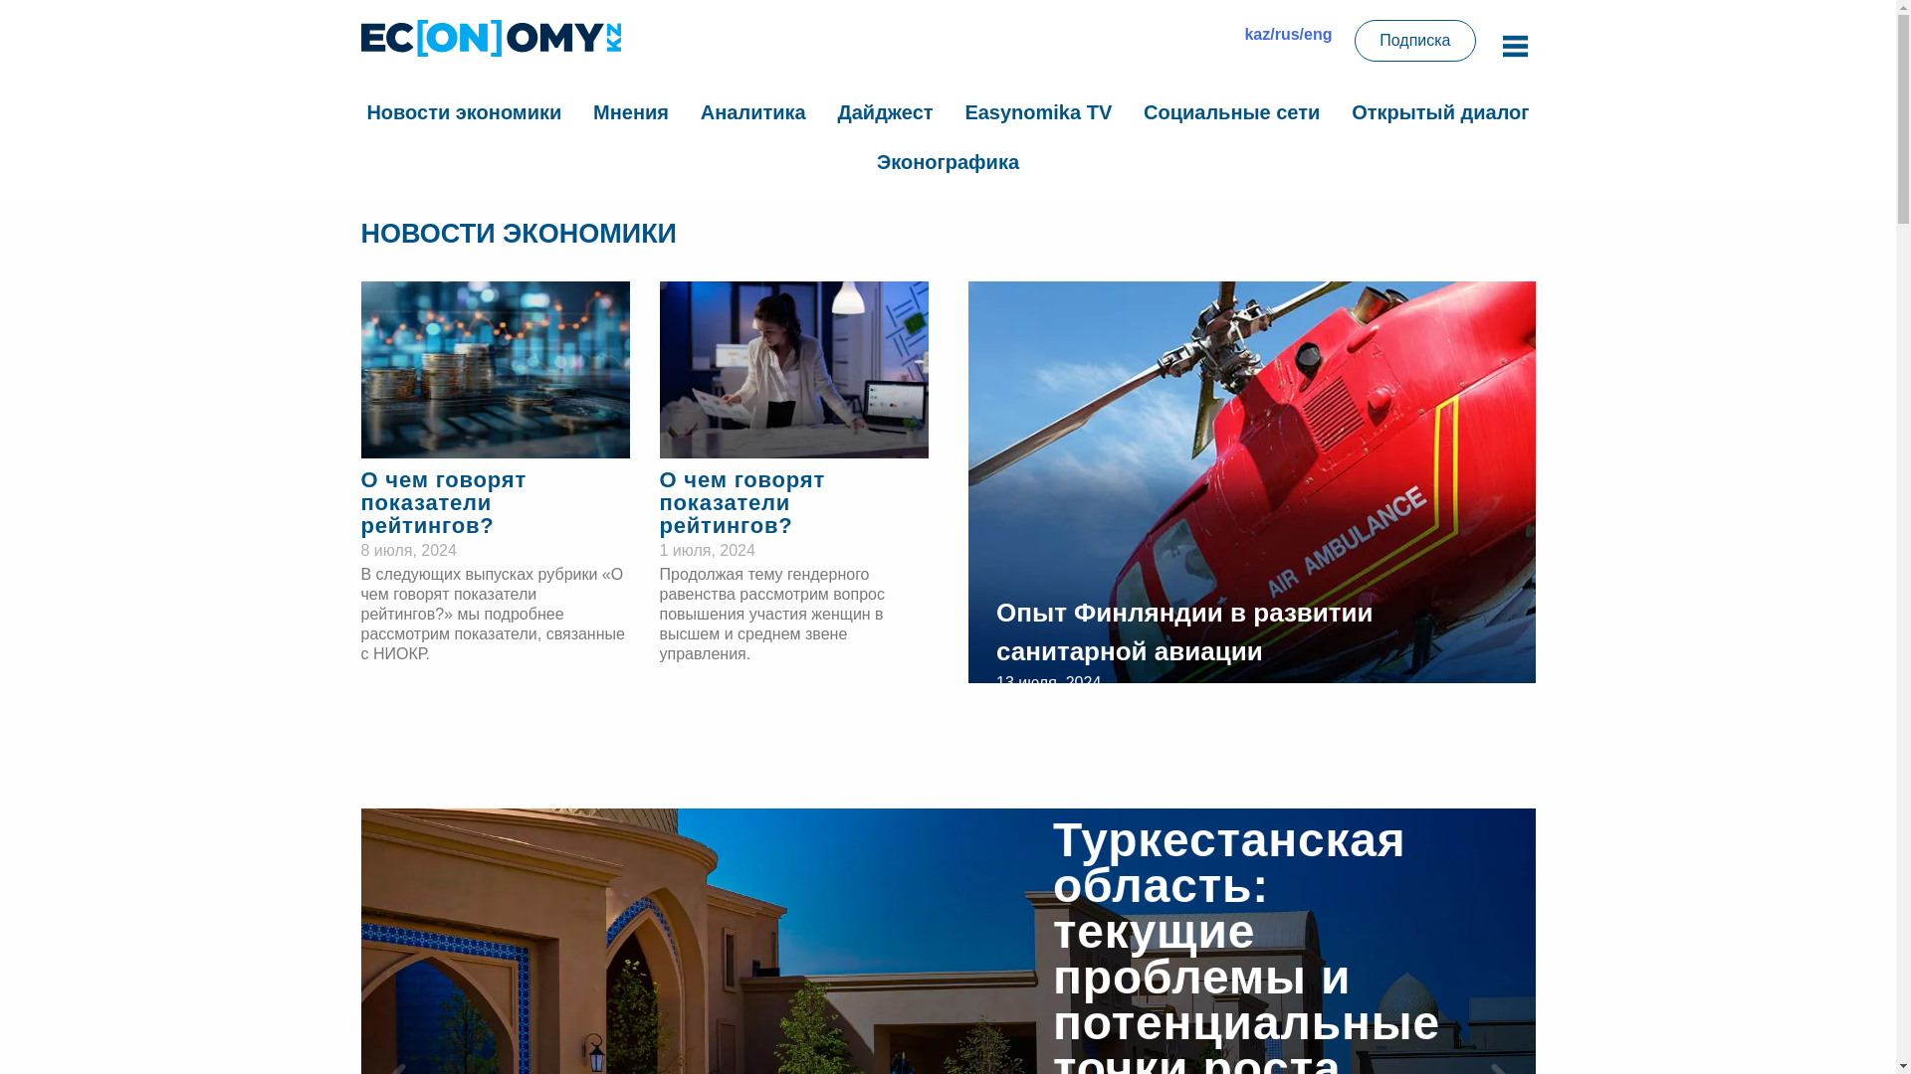 This screenshot has height=1074, width=1911. I want to click on kaz, so click(1256, 34).